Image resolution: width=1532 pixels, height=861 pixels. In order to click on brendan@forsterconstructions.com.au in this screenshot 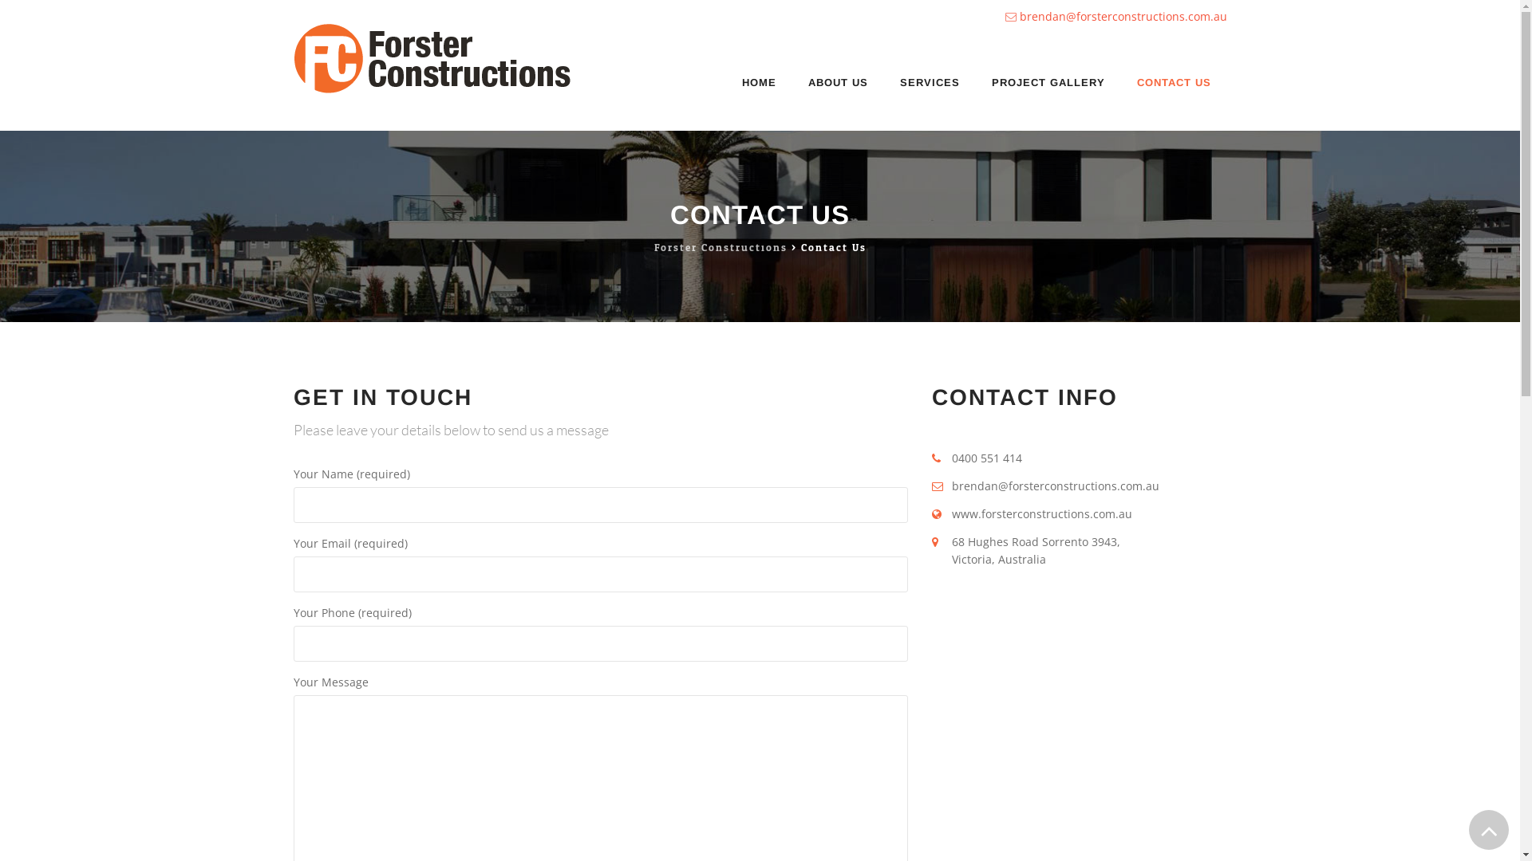, I will do `click(1123, 16)`.